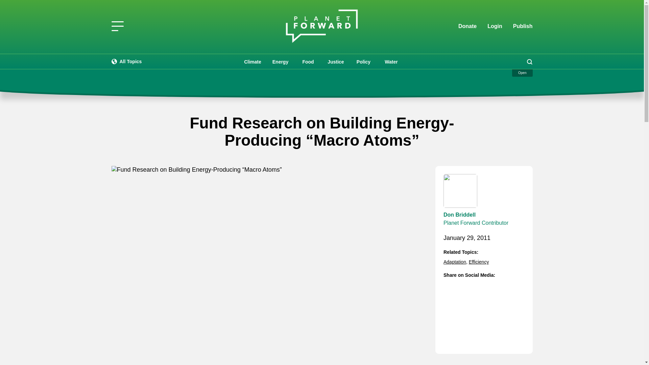  What do you see at coordinates (467, 26) in the screenshot?
I see `Donate` at bounding box center [467, 26].